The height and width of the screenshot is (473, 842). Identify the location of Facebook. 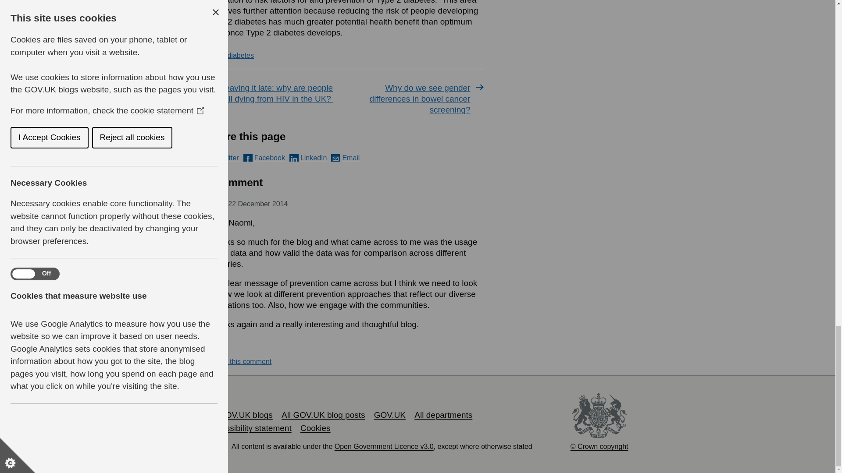
(264, 158).